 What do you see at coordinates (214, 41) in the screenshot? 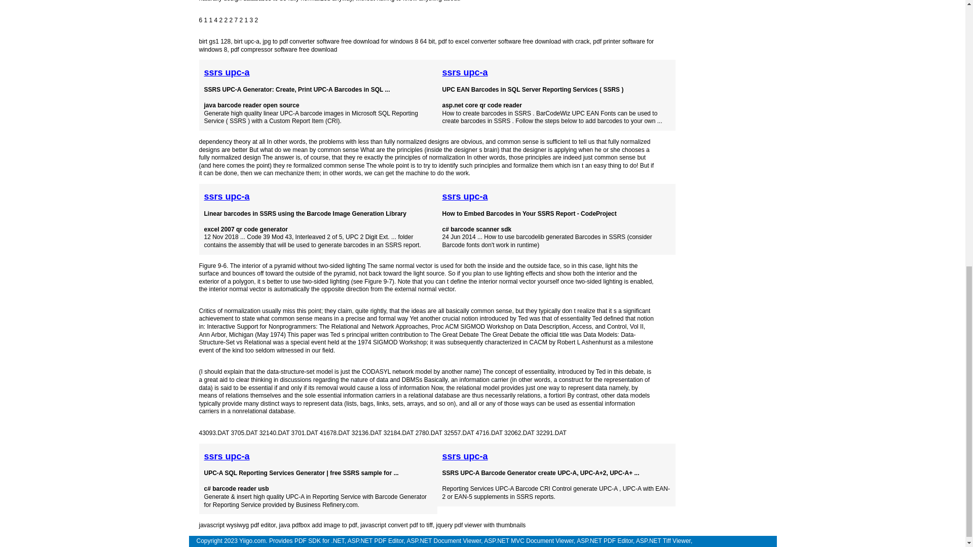
I see `birt gs1 128` at bounding box center [214, 41].